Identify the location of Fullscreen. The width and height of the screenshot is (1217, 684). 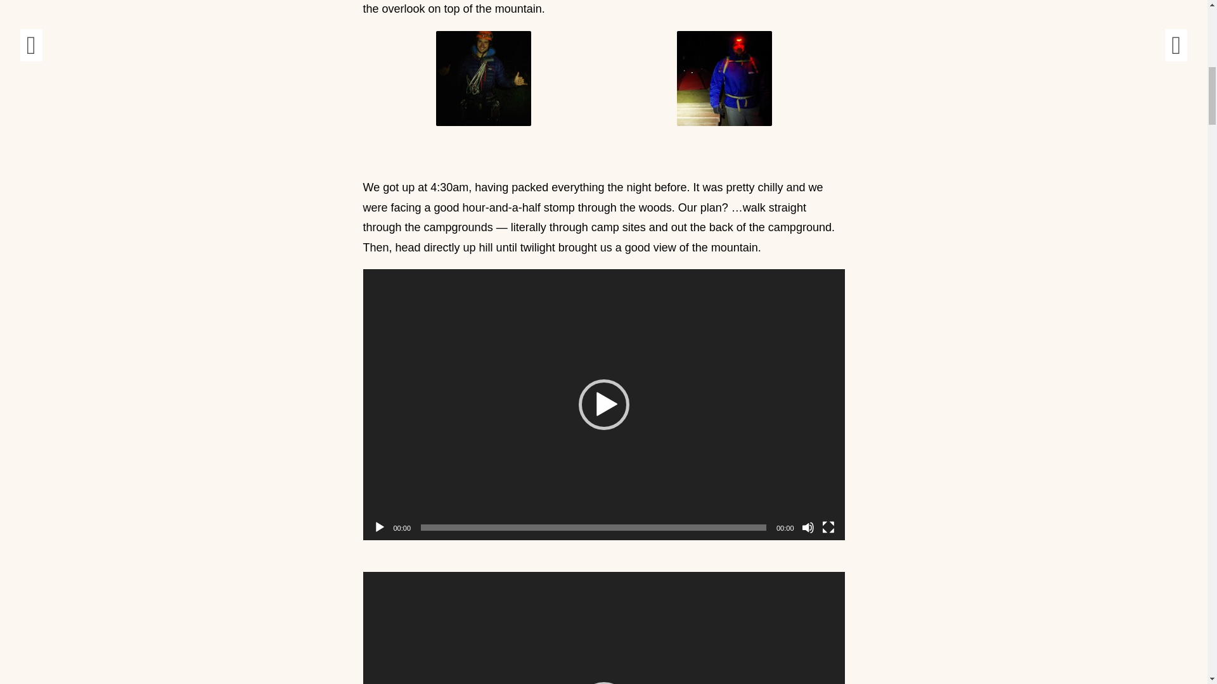
(828, 527).